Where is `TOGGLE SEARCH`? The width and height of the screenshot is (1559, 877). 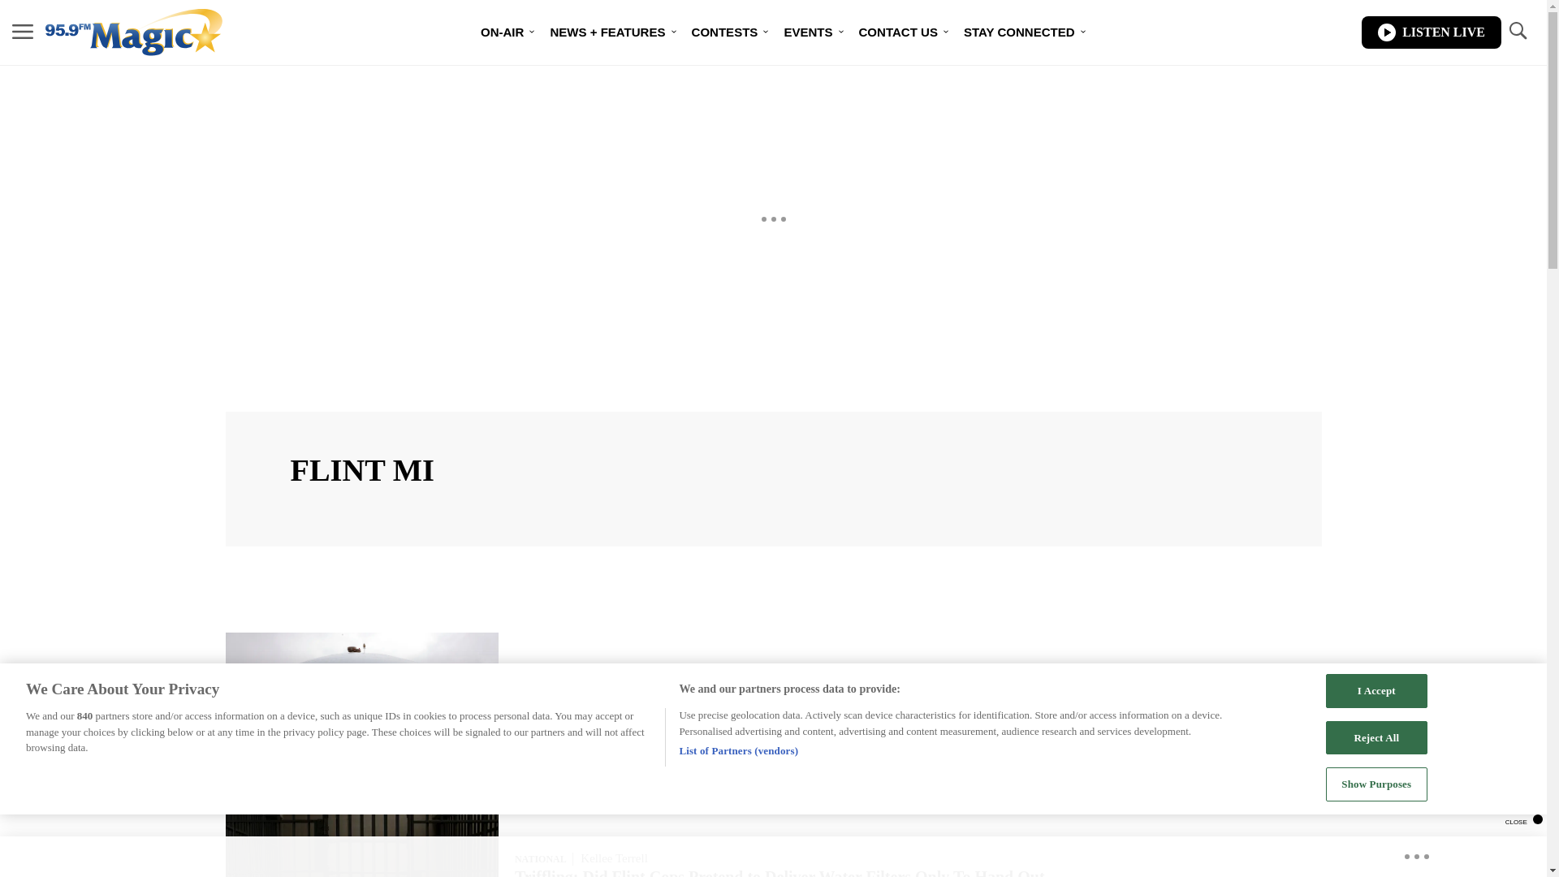 TOGGLE SEARCH is located at coordinates (1517, 31).